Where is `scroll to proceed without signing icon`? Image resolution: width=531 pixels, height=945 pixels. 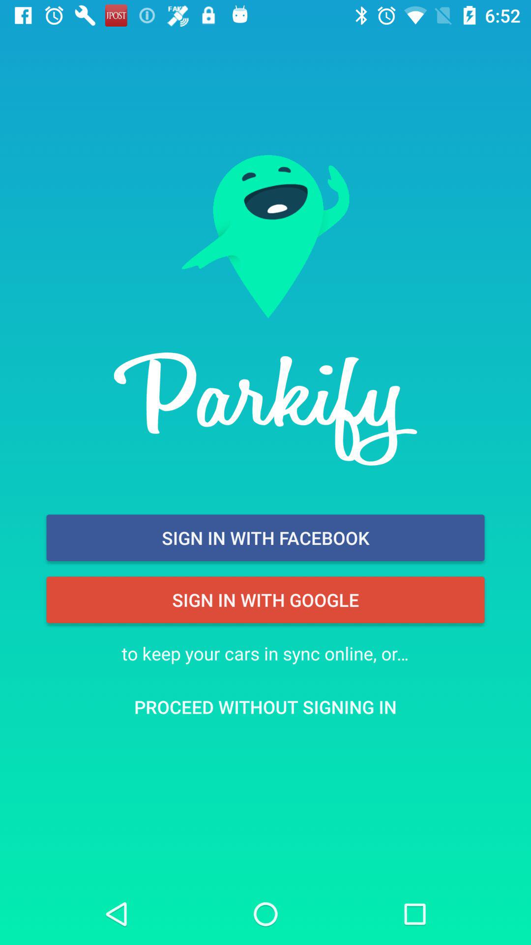 scroll to proceed without signing icon is located at coordinates (265, 707).